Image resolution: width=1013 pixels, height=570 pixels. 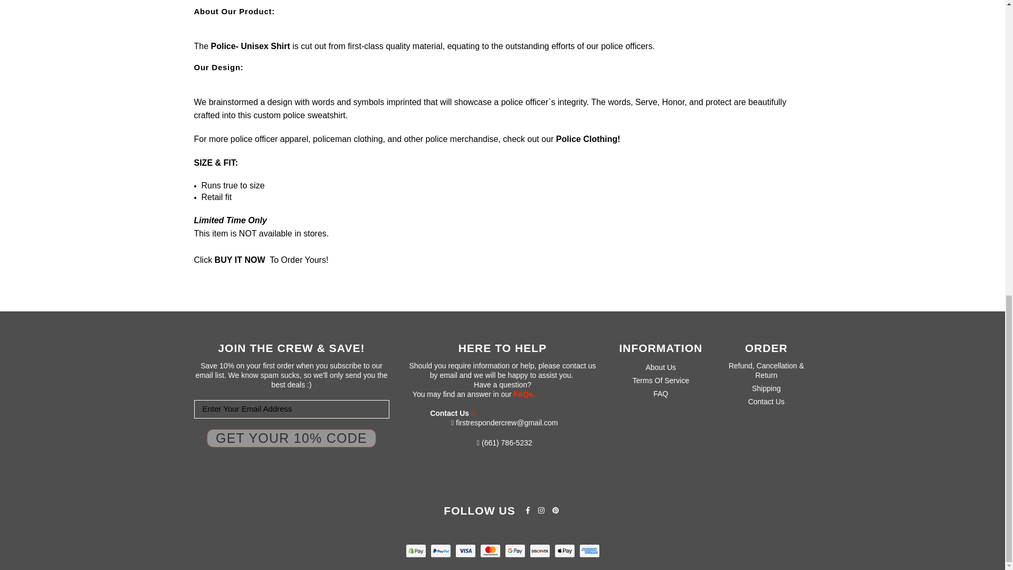 I want to click on FAQ, so click(x=524, y=394).